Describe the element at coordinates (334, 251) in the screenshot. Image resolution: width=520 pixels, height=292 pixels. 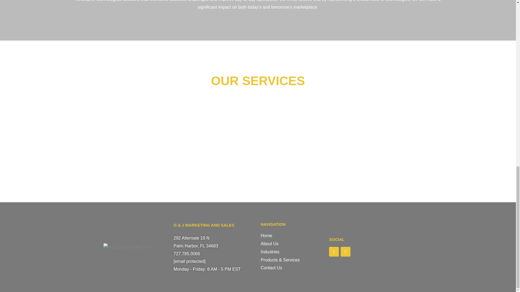
I see `Facebook` at that location.